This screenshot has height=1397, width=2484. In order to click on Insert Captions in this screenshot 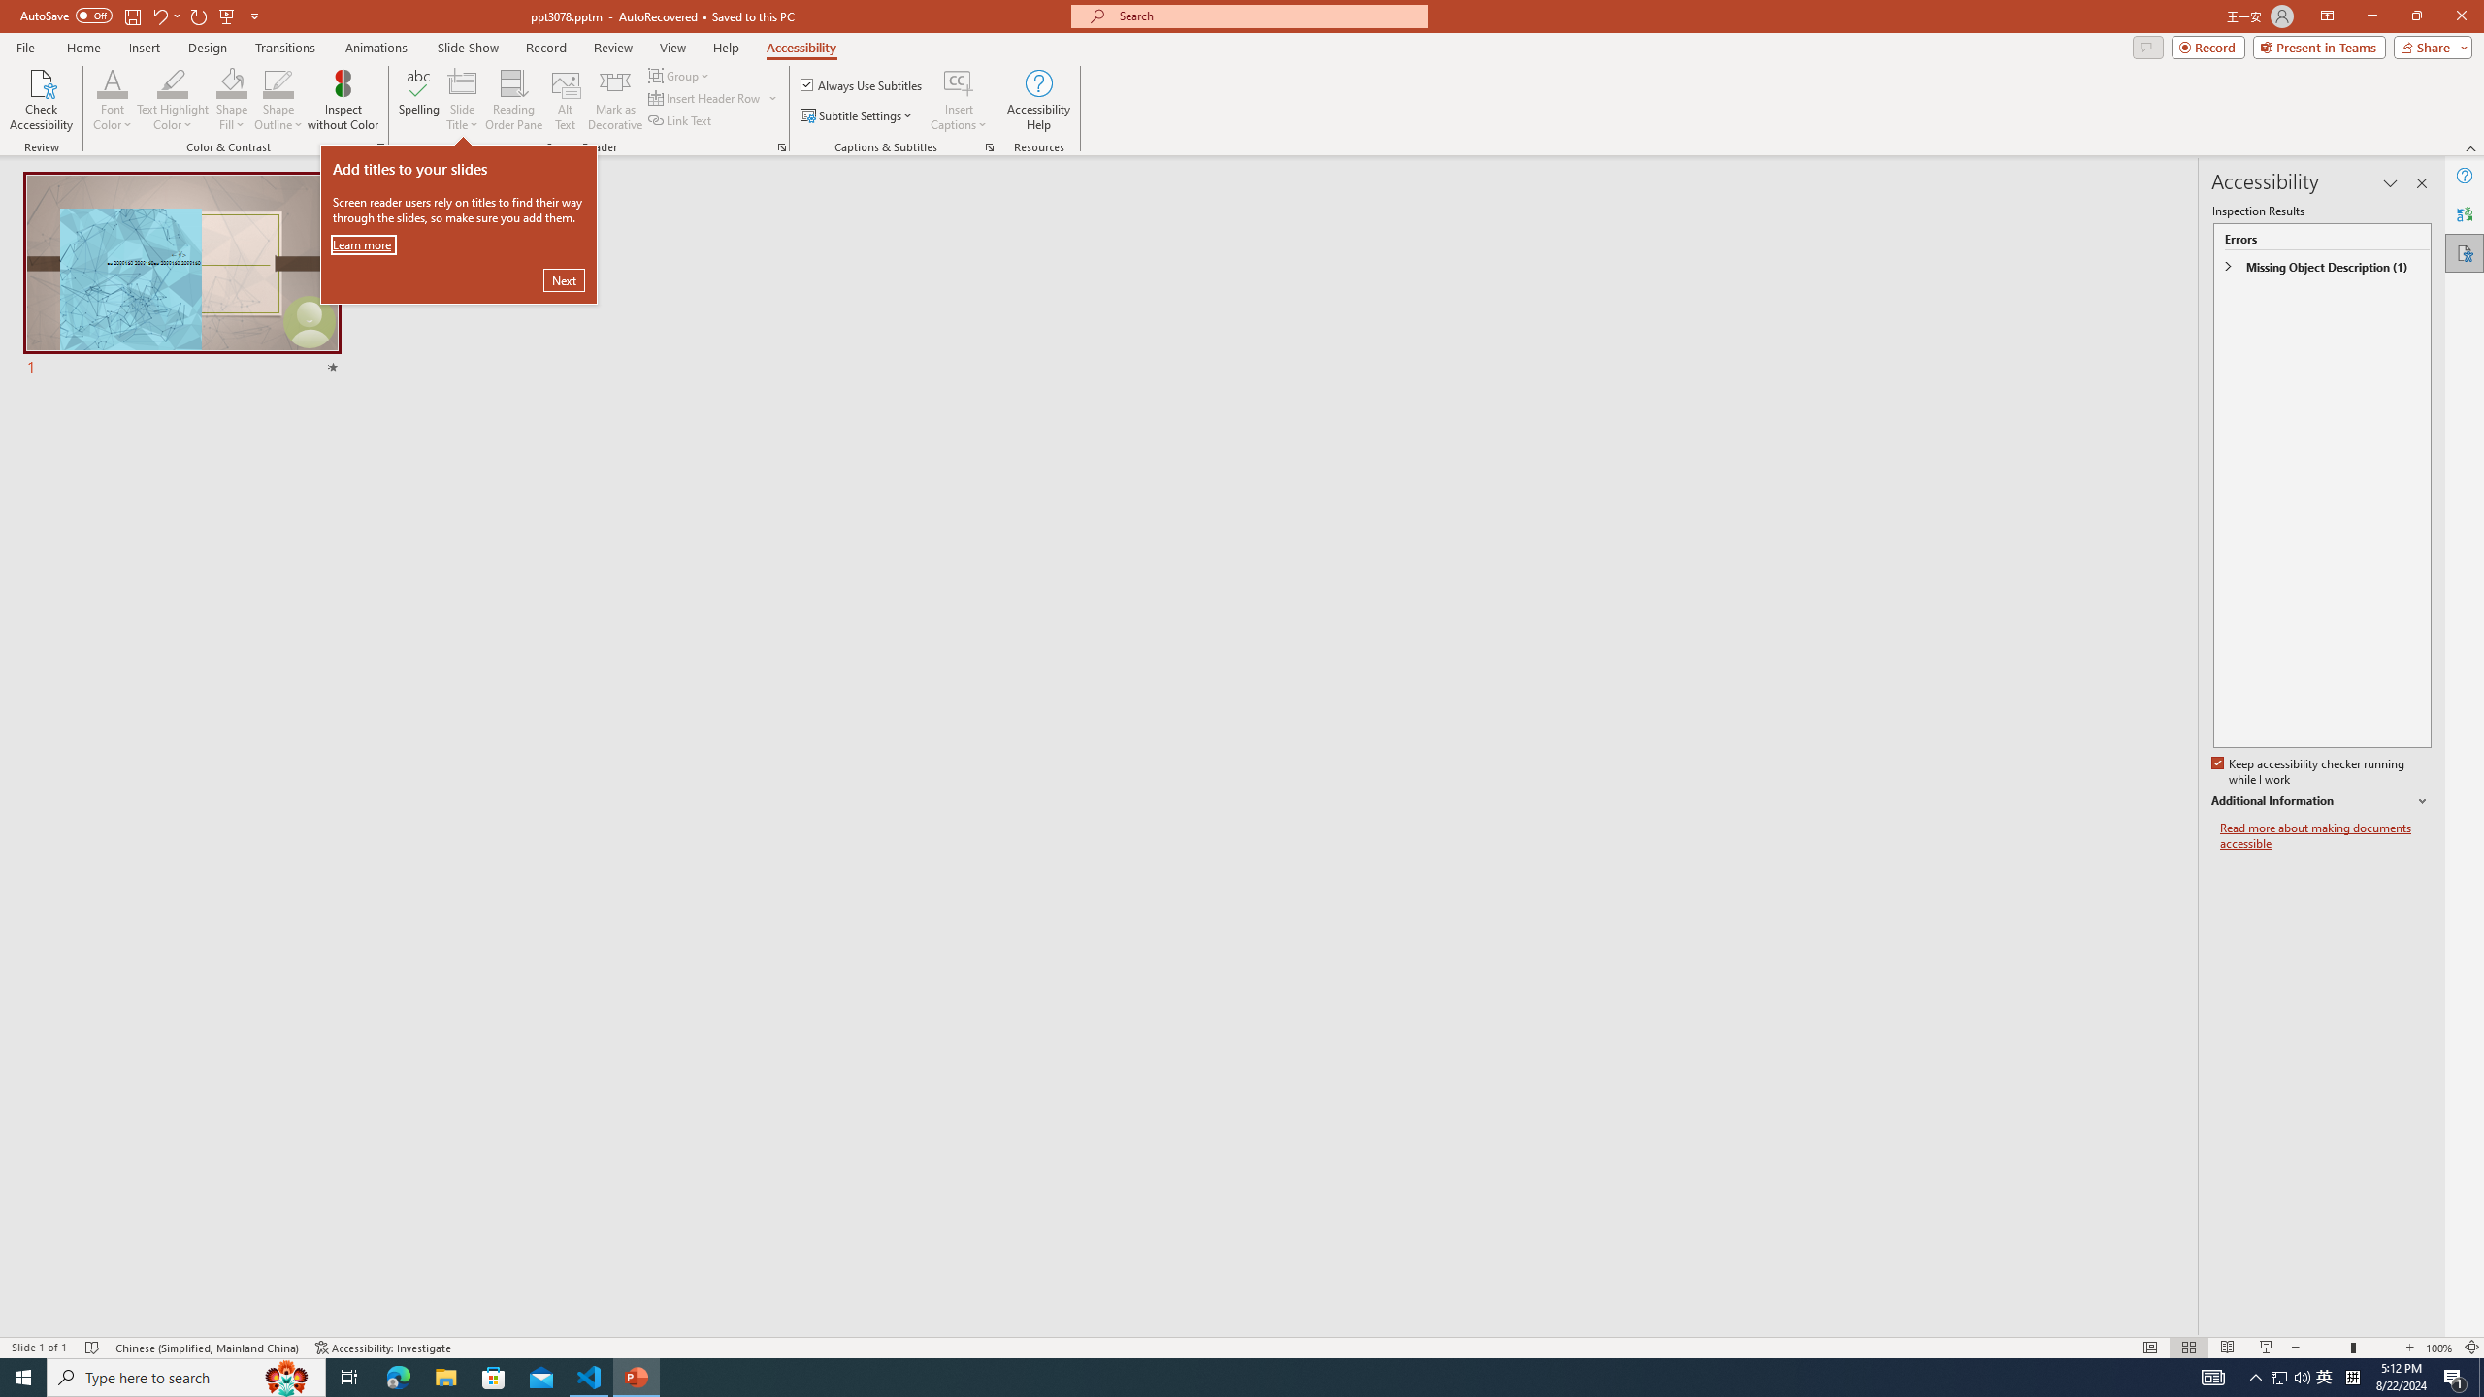, I will do `click(959, 82)`.